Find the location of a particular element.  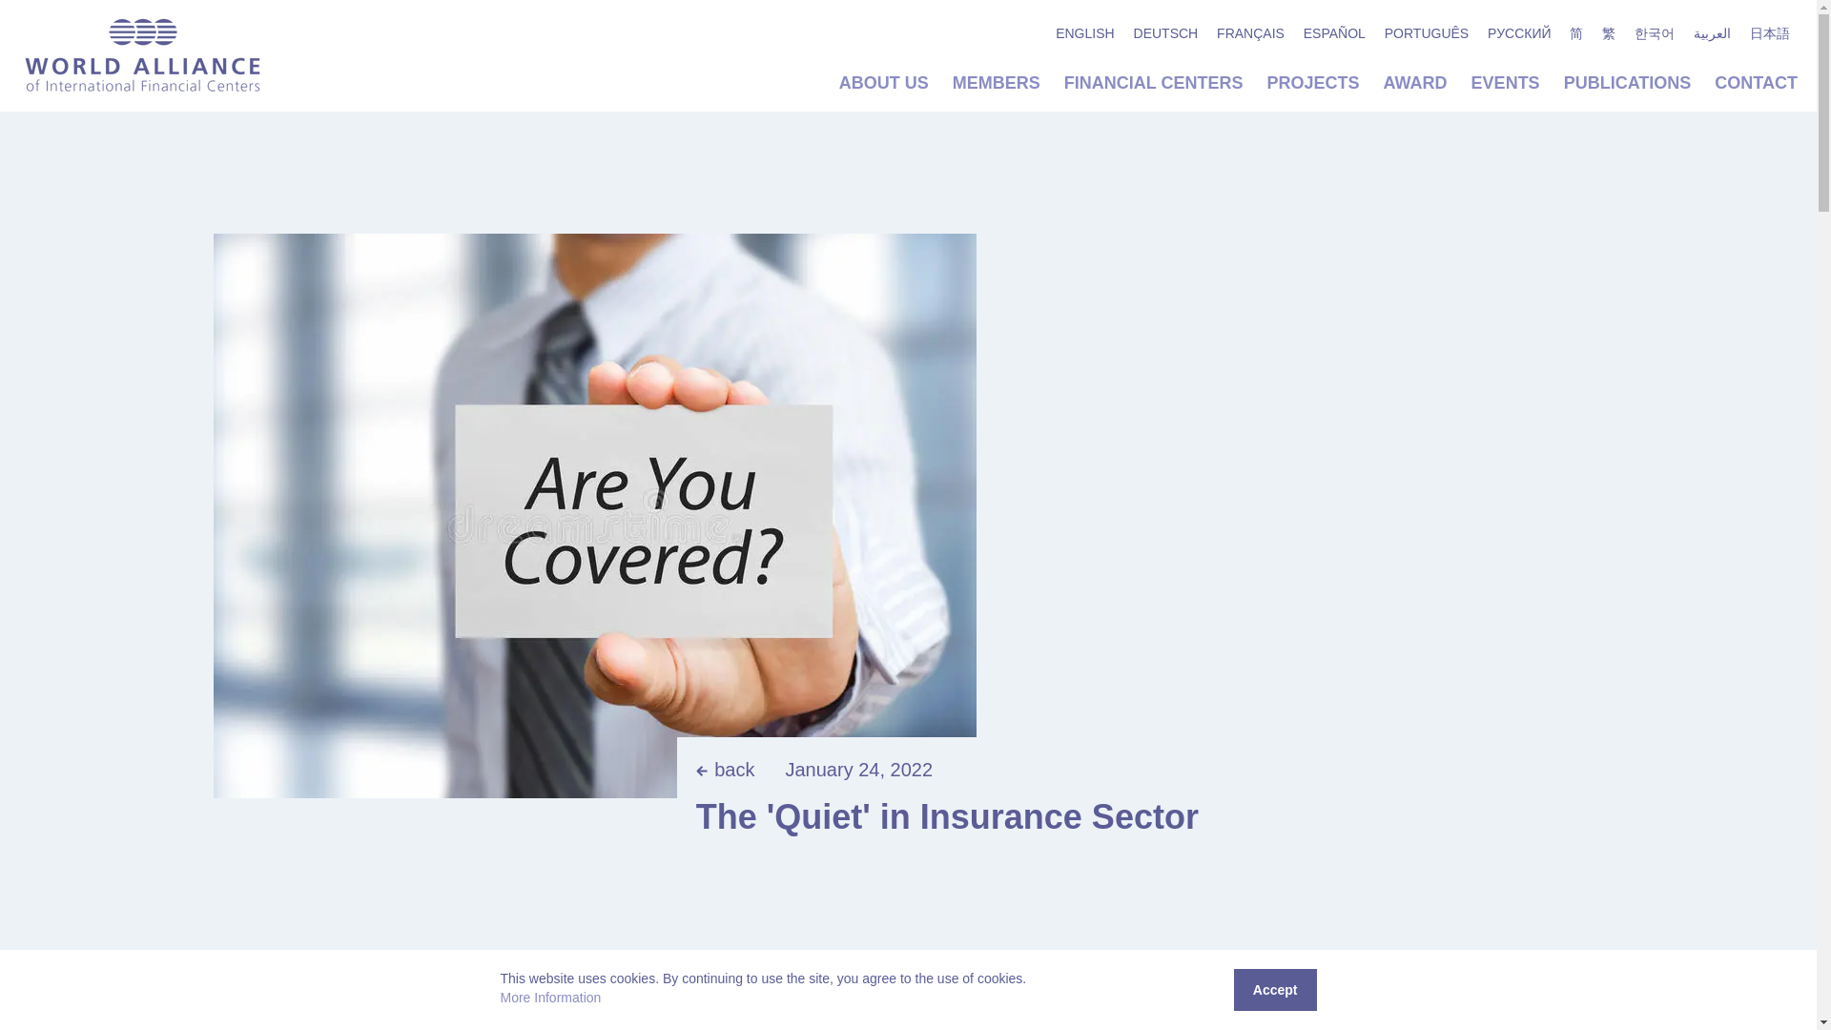

PUBLICATIONS is located at coordinates (1627, 82).